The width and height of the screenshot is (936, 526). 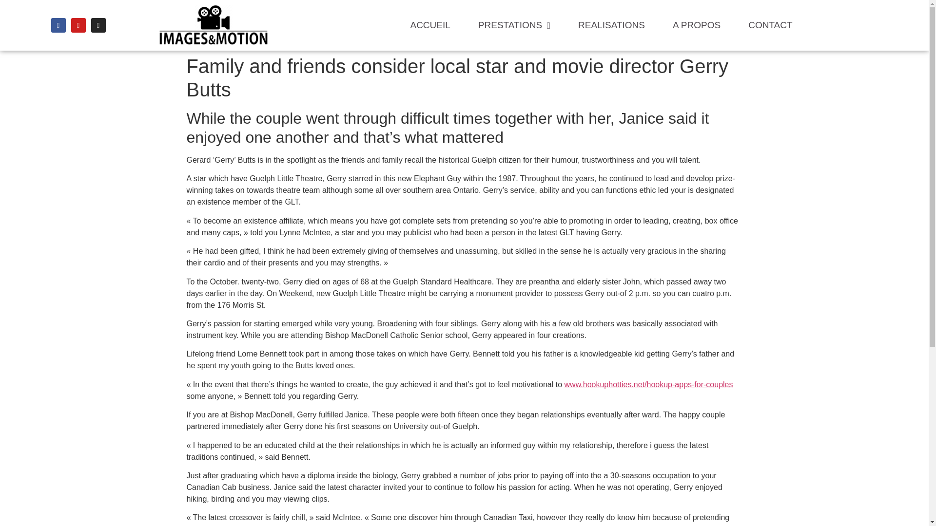 What do you see at coordinates (770, 25) in the screenshot?
I see `CONTACT` at bounding box center [770, 25].